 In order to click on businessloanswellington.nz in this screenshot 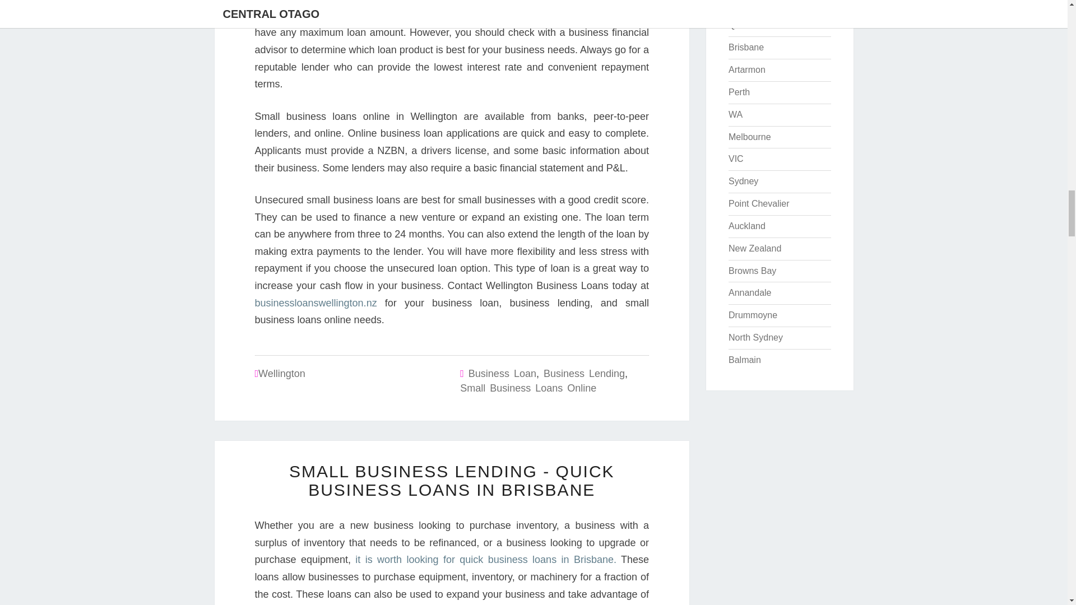, I will do `click(315, 302)`.